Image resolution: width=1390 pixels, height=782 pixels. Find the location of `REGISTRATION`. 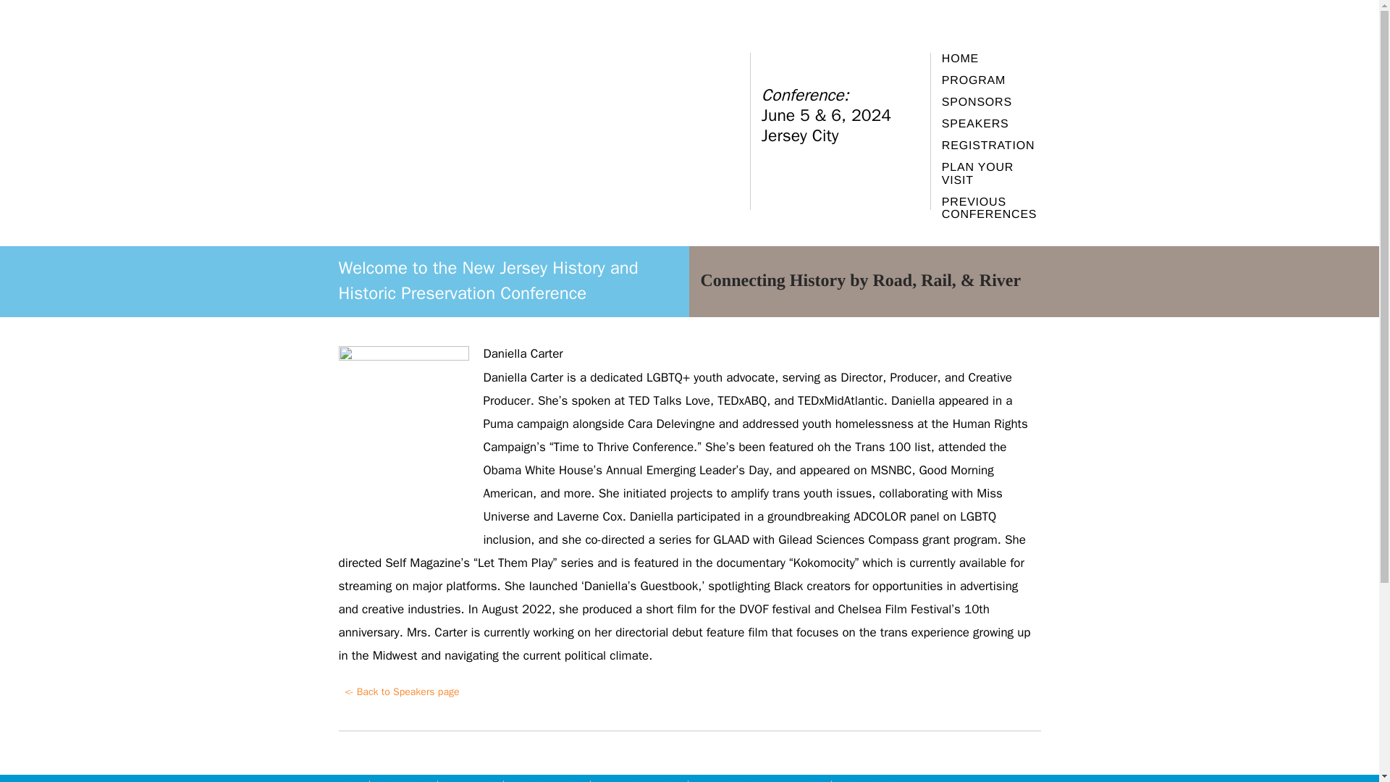

REGISTRATION is located at coordinates (992, 146).